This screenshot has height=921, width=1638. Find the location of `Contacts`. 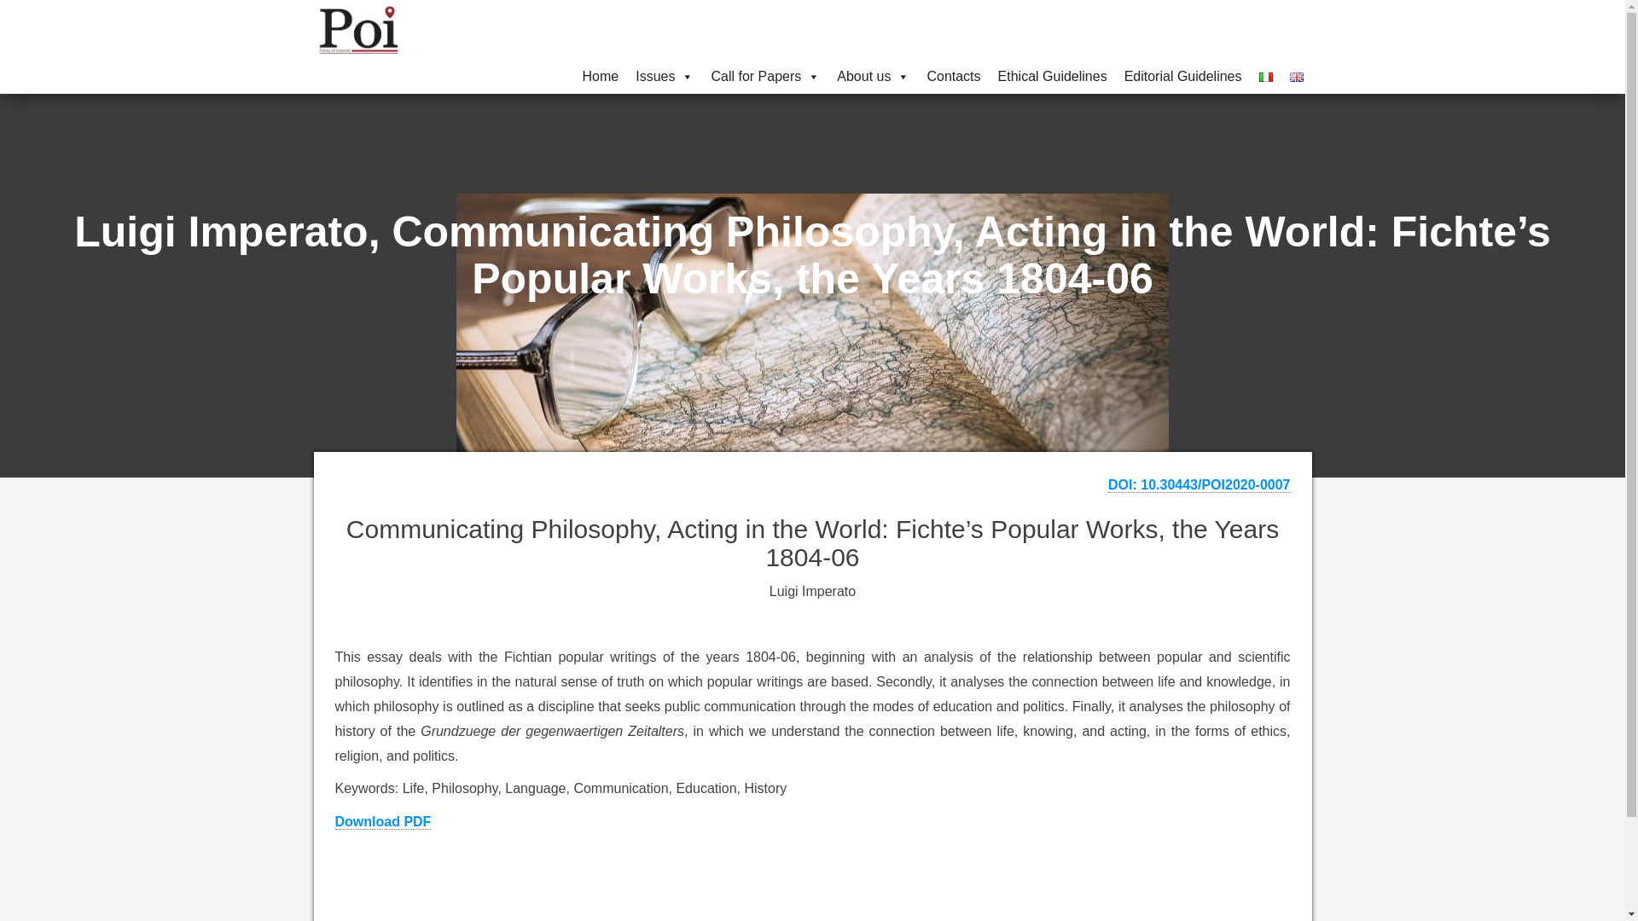

Contacts is located at coordinates (953, 77).